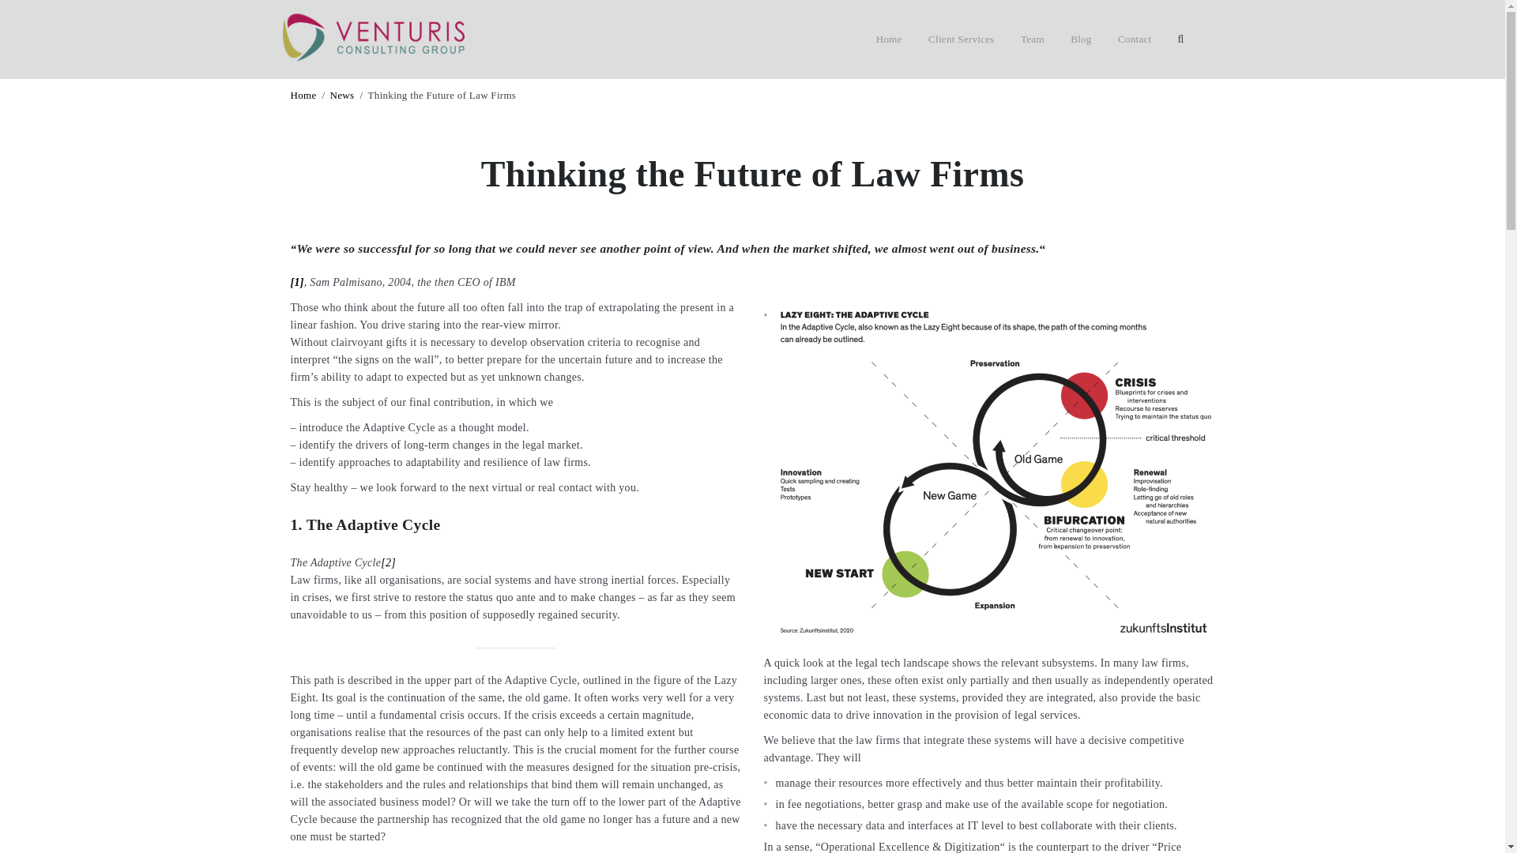 This screenshot has height=853, width=1517. I want to click on Contact, so click(1135, 39).